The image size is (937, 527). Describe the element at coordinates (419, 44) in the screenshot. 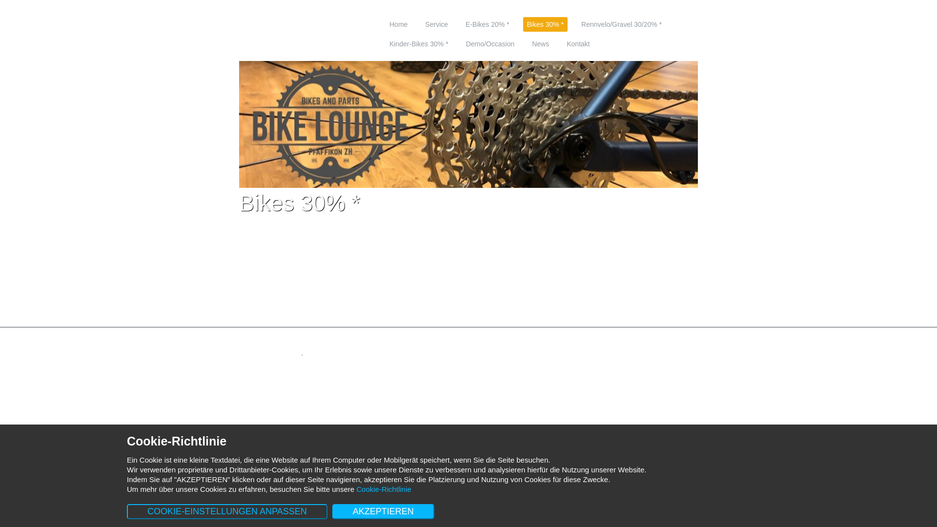

I see `Kinder-Bikes 30% *` at that location.